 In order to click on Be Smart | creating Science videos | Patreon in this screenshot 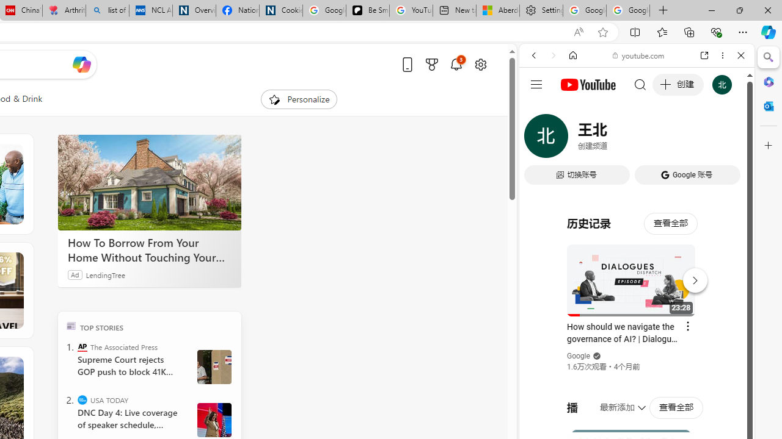, I will do `click(368, 11)`.